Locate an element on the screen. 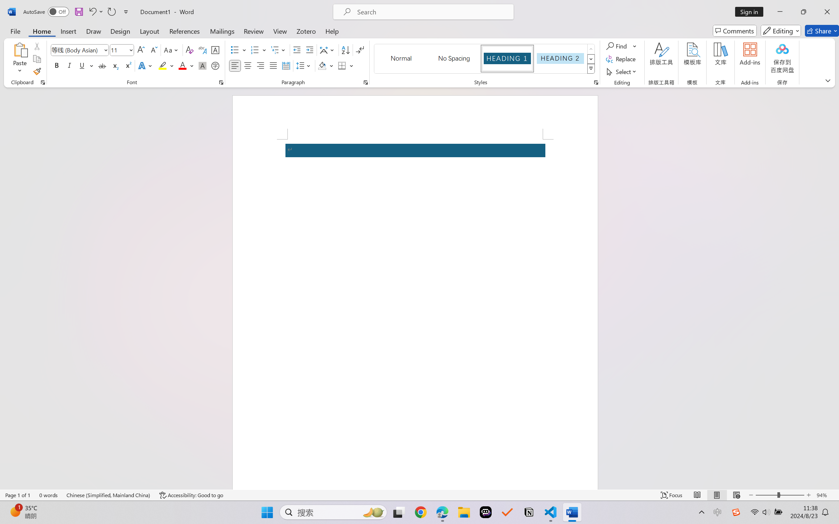 This screenshot has height=524, width=839. Trending is located at coordinates (37, 210).